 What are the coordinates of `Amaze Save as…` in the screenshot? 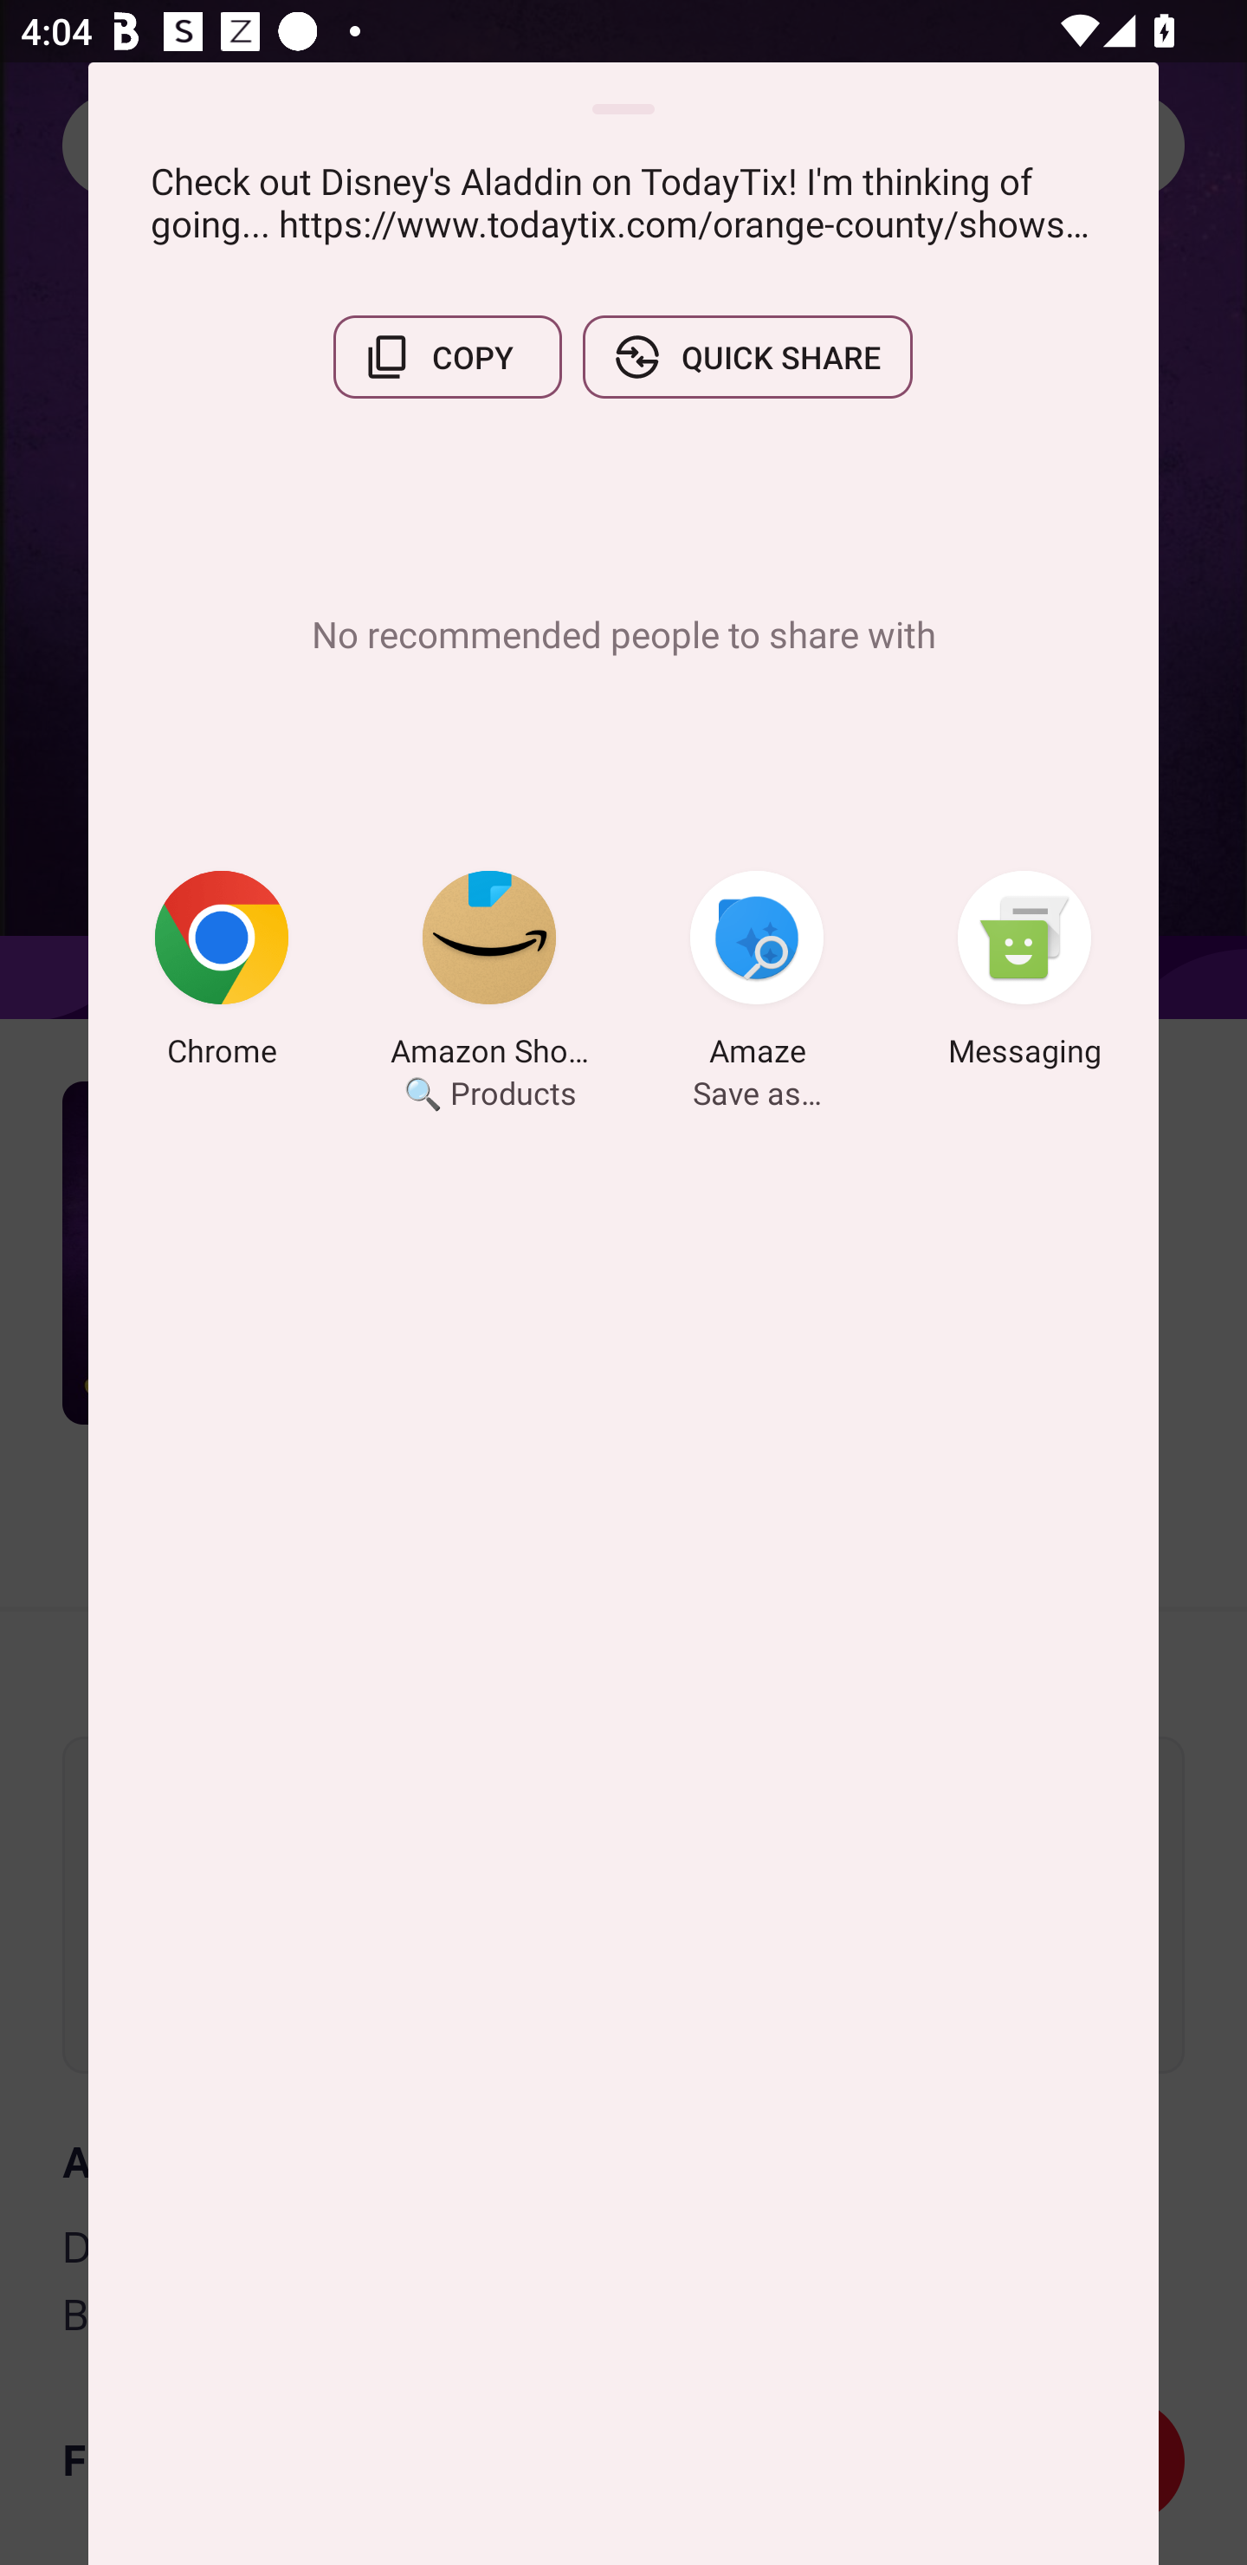 It's located at (757, 973).